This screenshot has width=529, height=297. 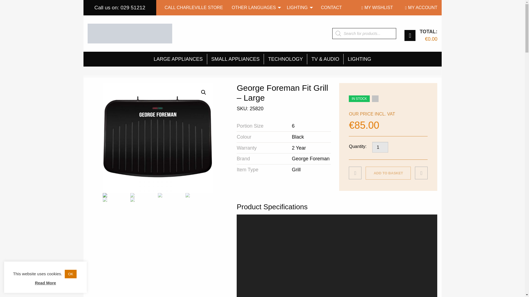 What do you see at coordinates (255, 8) in the screenshot?
I see `OTHER LANGUAGES` at bounding box center [255, 8].